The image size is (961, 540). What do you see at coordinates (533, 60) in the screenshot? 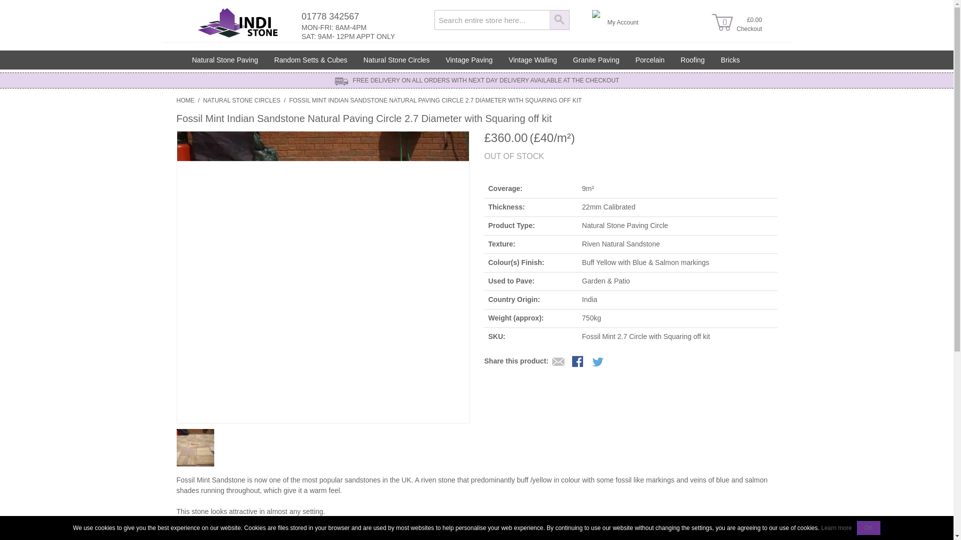
I see `Vintage Walling` at bounding box center [533, 60].